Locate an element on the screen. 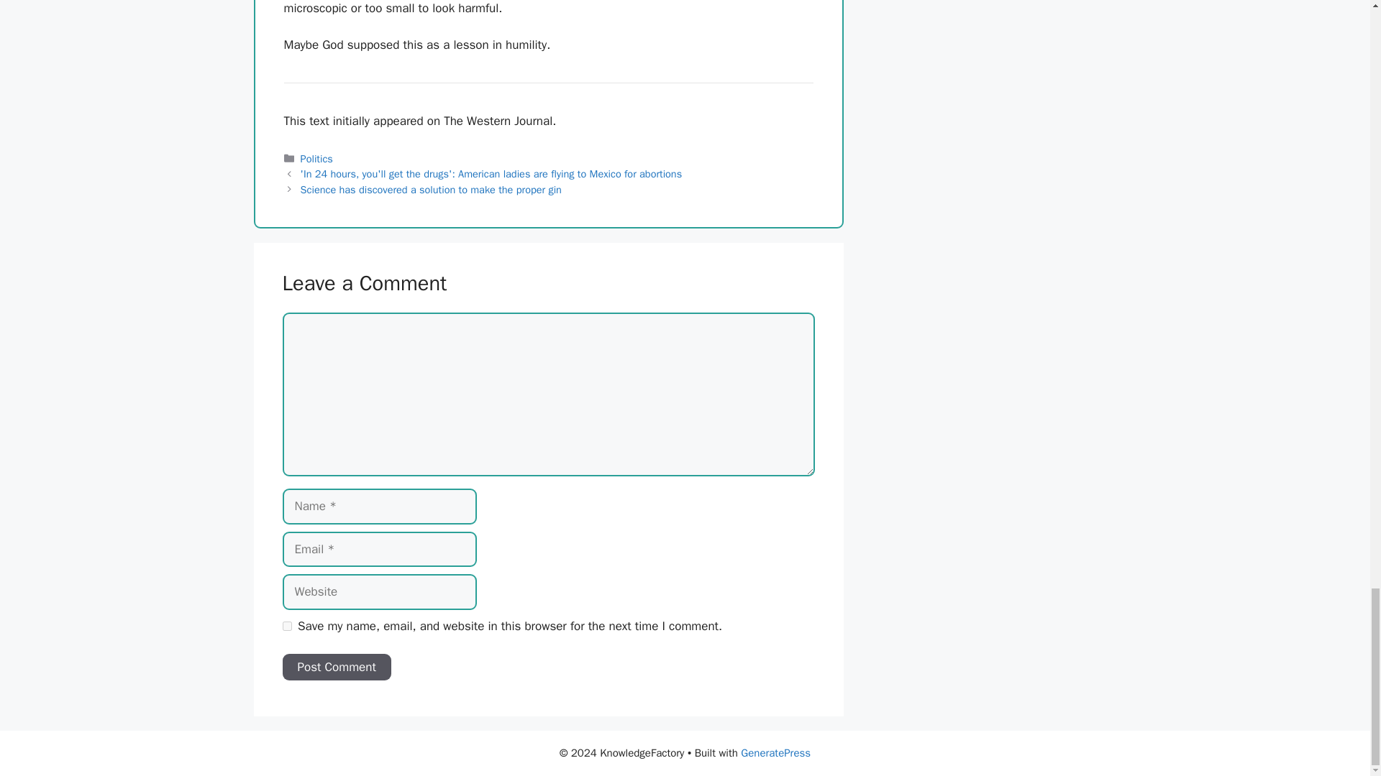 The height and width of the screenshot is (776, 1381). yes is located at coordinates (286, 627).